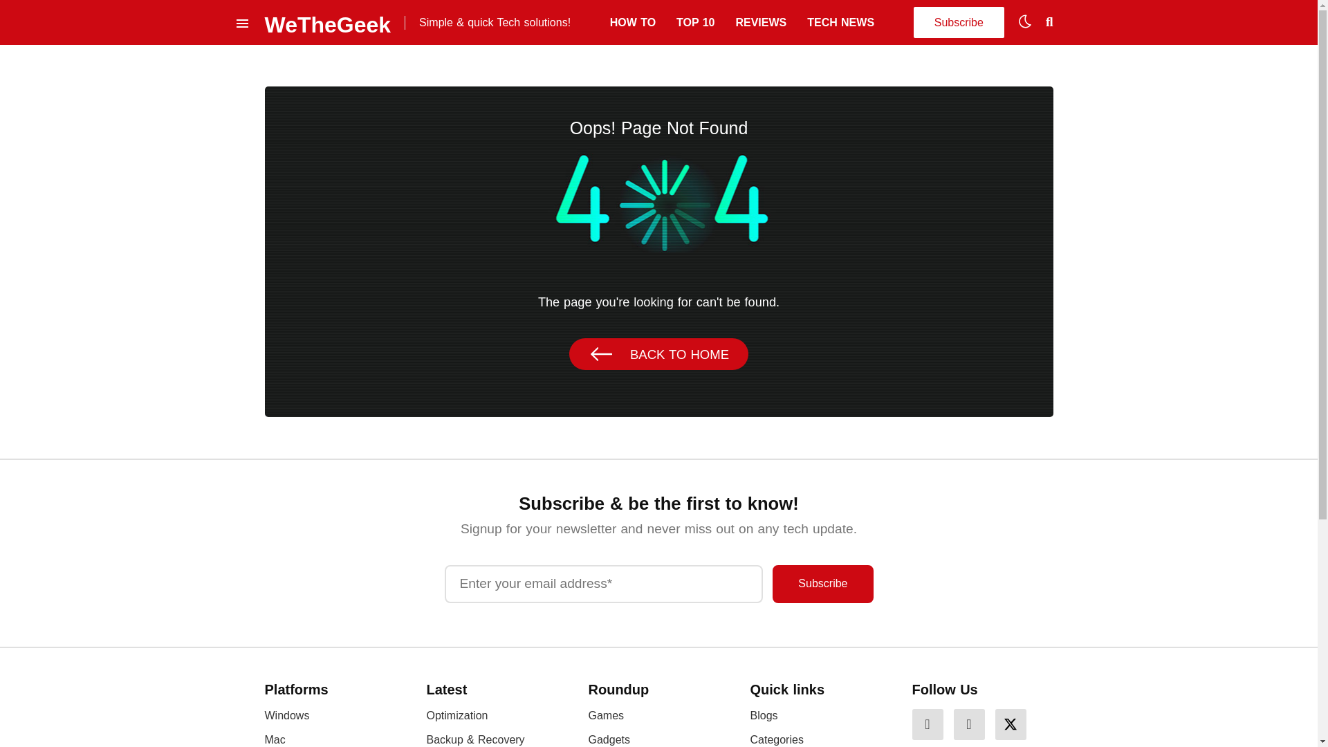 This screenshot has width=1328, height=747. Describe the element at coordinates (658, 354) in the screenshot. I see `BACK TO HOME` at that location.